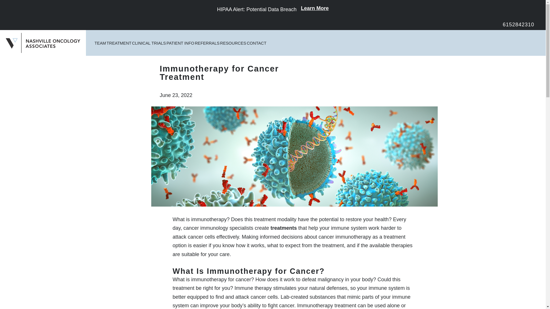 The image size is (550, 309). What do you see at coordinates (233, 43) in the screenshot?
I see `RESOURCES` at bounding box center [233, 43].